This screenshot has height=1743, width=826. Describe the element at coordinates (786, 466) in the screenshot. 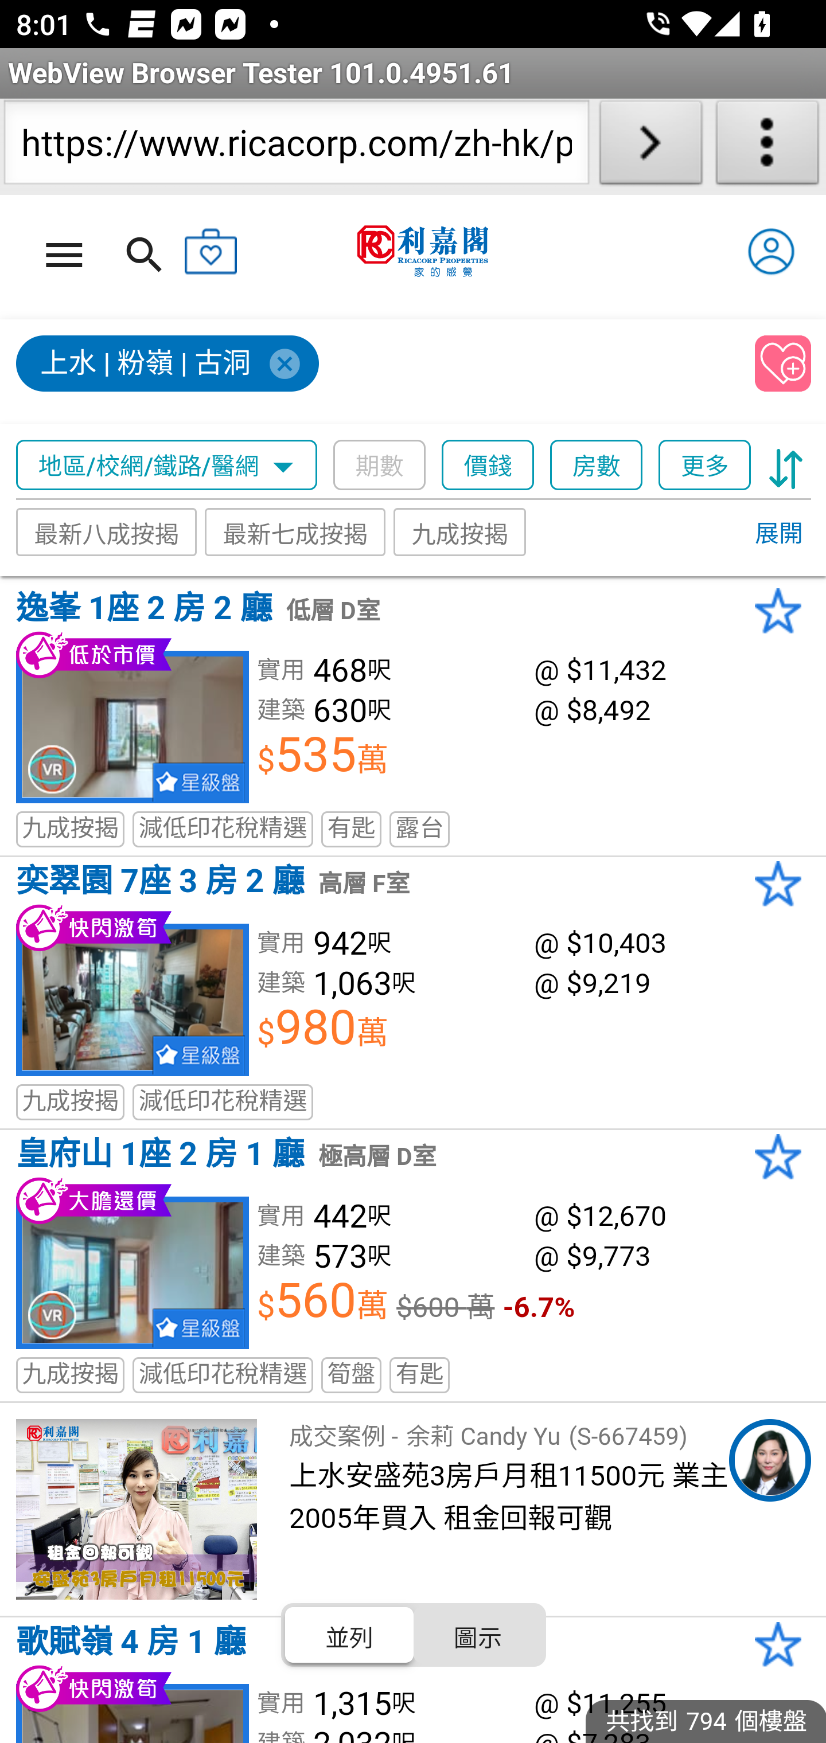

I see `sort` at that location.